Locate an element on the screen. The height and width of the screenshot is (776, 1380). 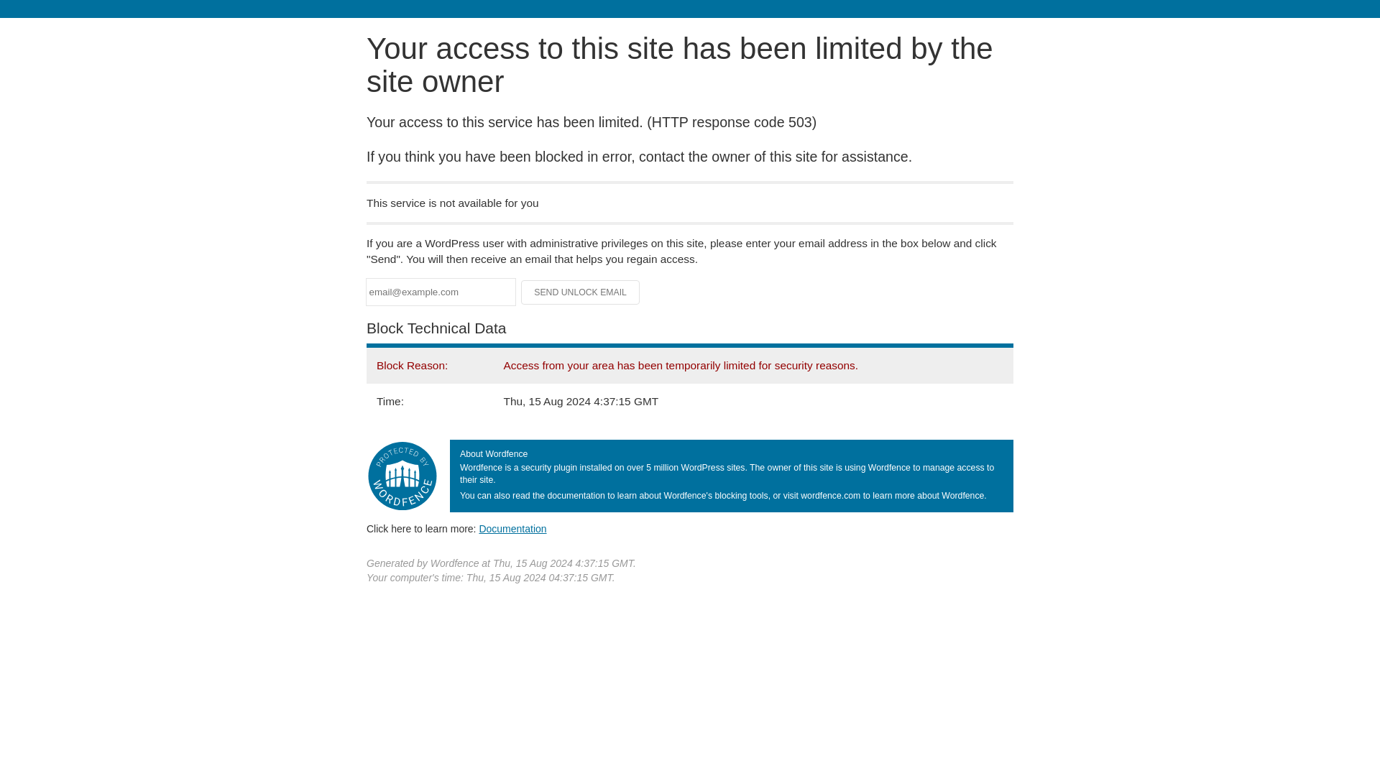
Send Unlock Email is located at coordinates (581, 292).